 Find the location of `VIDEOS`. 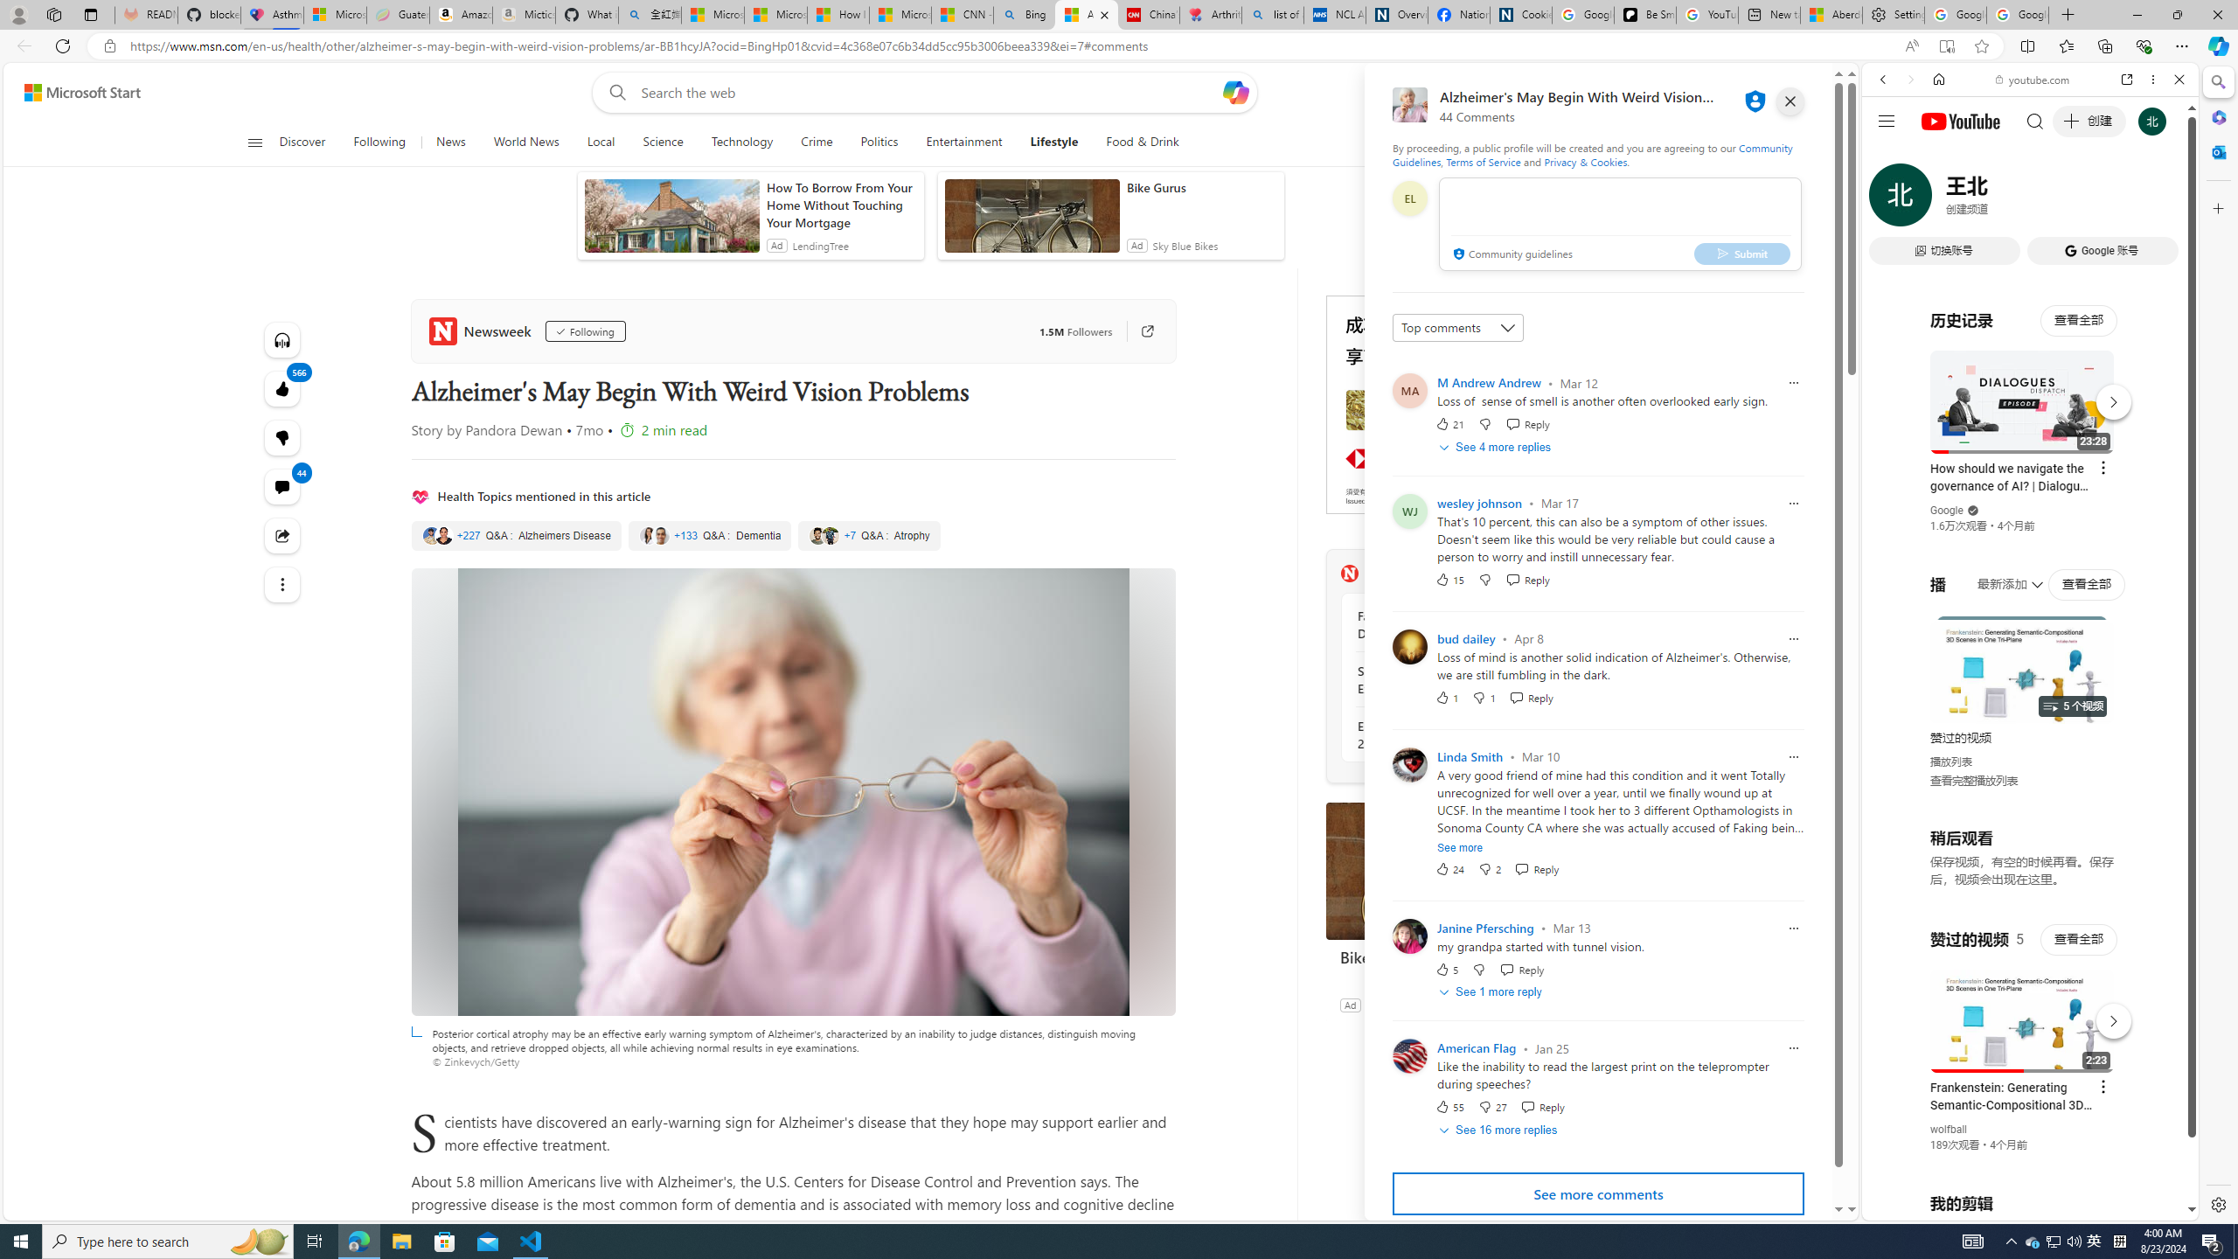

VIDEOS is located at coordinates (1999, 200).